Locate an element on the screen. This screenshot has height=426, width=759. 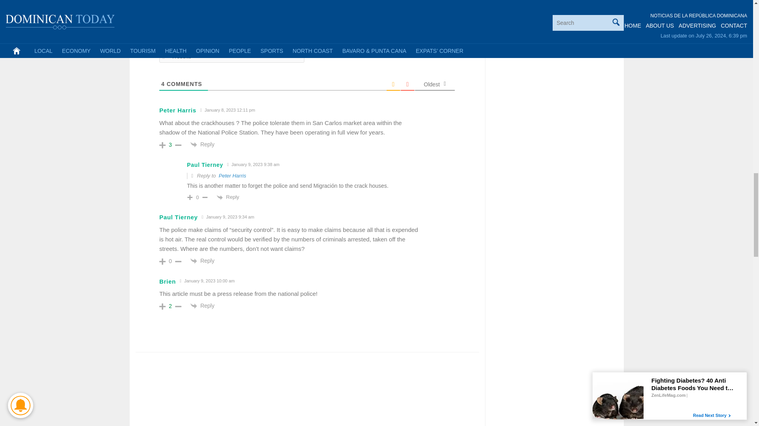
Underline is located at coordinates (189, 8).